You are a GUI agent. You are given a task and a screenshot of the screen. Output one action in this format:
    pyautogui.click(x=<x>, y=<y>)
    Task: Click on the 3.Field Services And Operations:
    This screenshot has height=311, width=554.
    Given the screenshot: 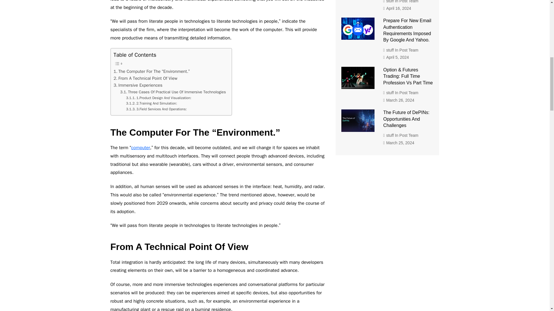 What is the action you would take?
    pyautogui.click(x=156, y=109)
    